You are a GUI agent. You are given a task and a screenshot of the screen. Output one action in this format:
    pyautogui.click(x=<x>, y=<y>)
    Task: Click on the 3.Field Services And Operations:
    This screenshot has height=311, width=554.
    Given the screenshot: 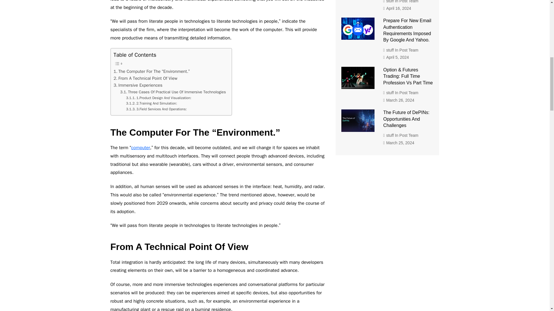 What is the action you would take?
    pyautogui.click(x=156, y=109)
    